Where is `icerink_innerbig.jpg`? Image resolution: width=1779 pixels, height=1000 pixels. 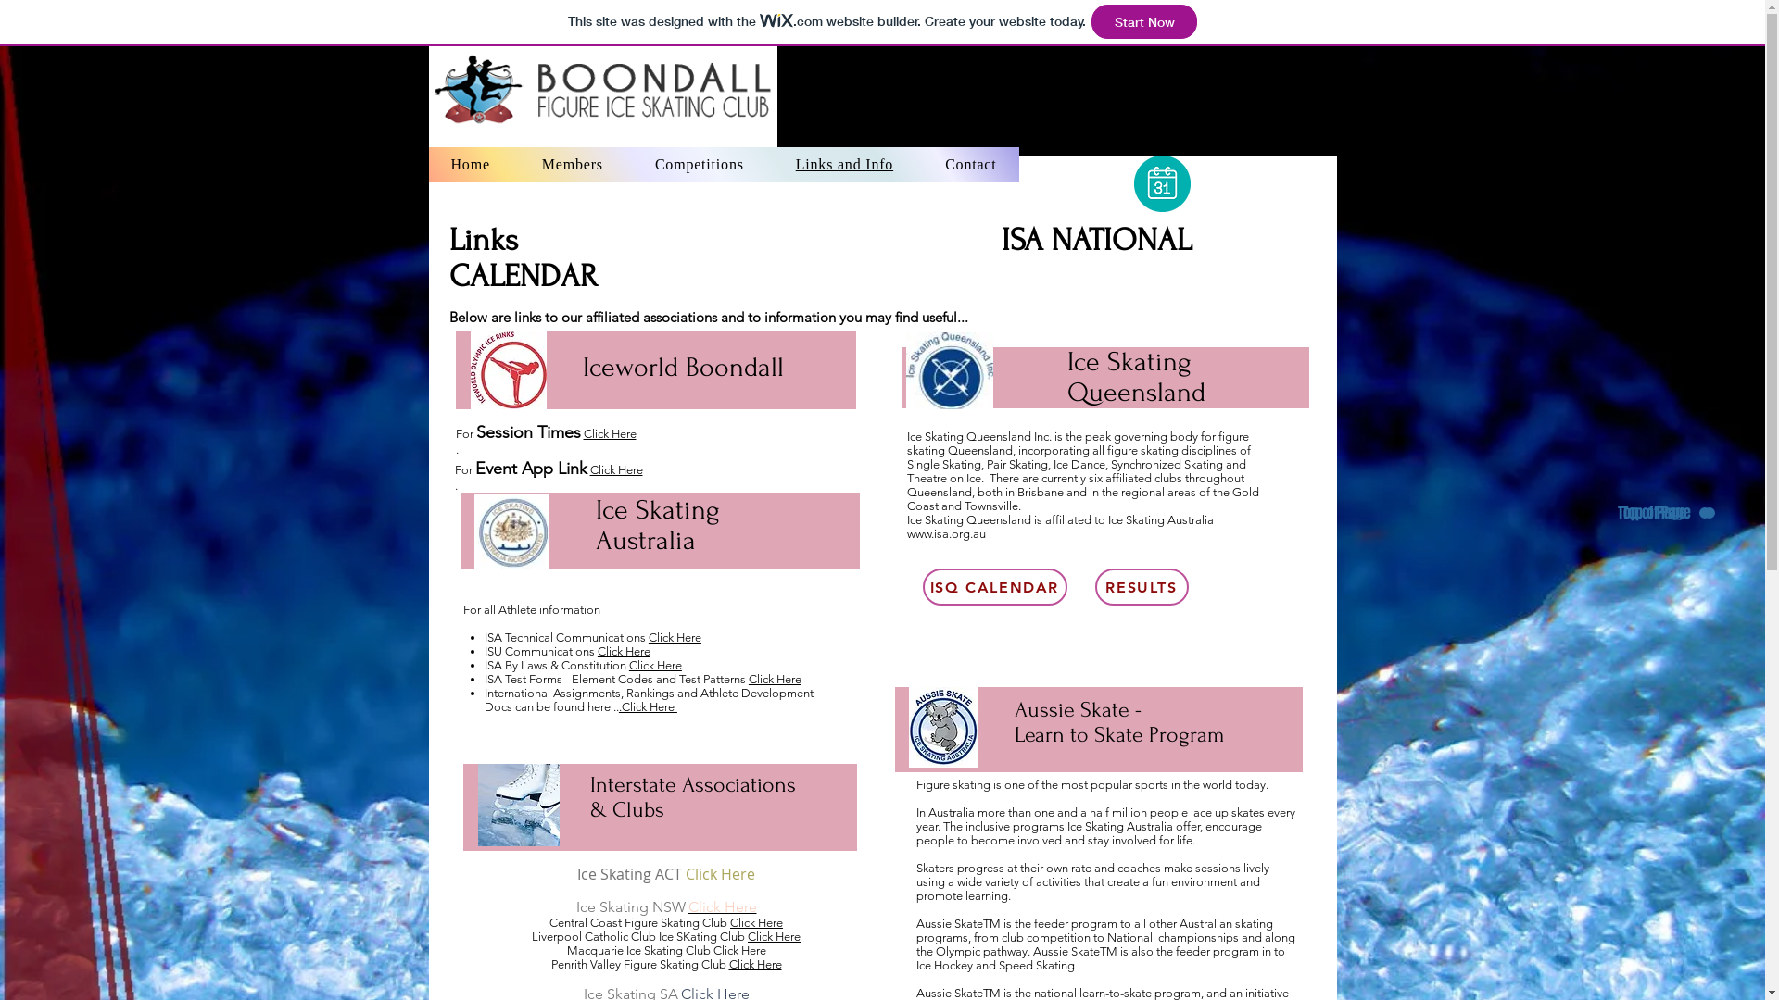 icerink_innerbig.jpg is located at coordinates (519, 806).